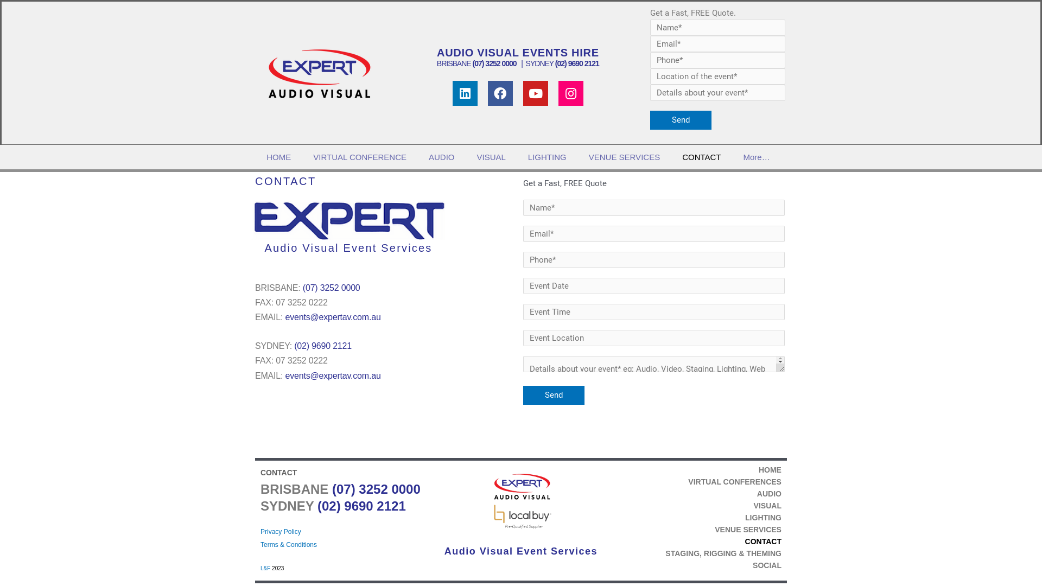 This screenshot has height=586, width=1042. What do you see at coordinates (265, 569) in the screenshot?
I see `L&F` at bounding box center [265, 569].